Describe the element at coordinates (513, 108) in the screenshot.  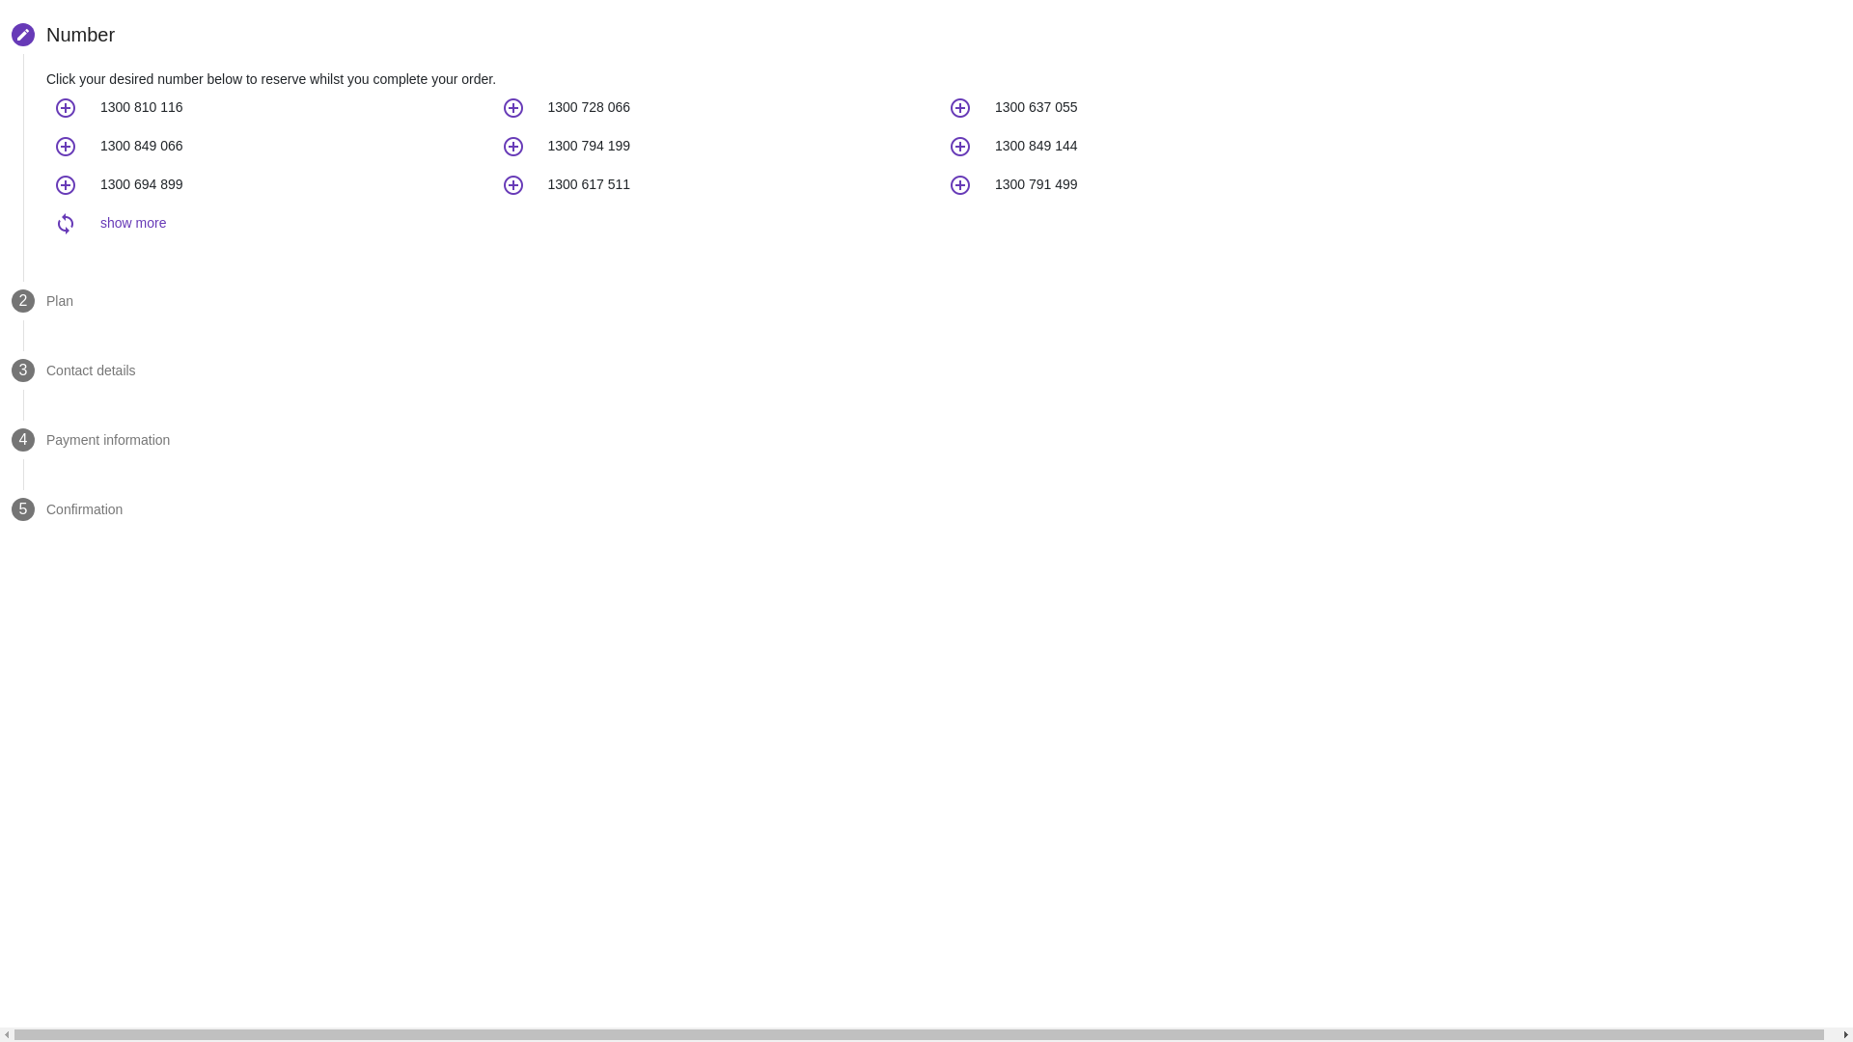
I see `add_circle_outline` at that location.